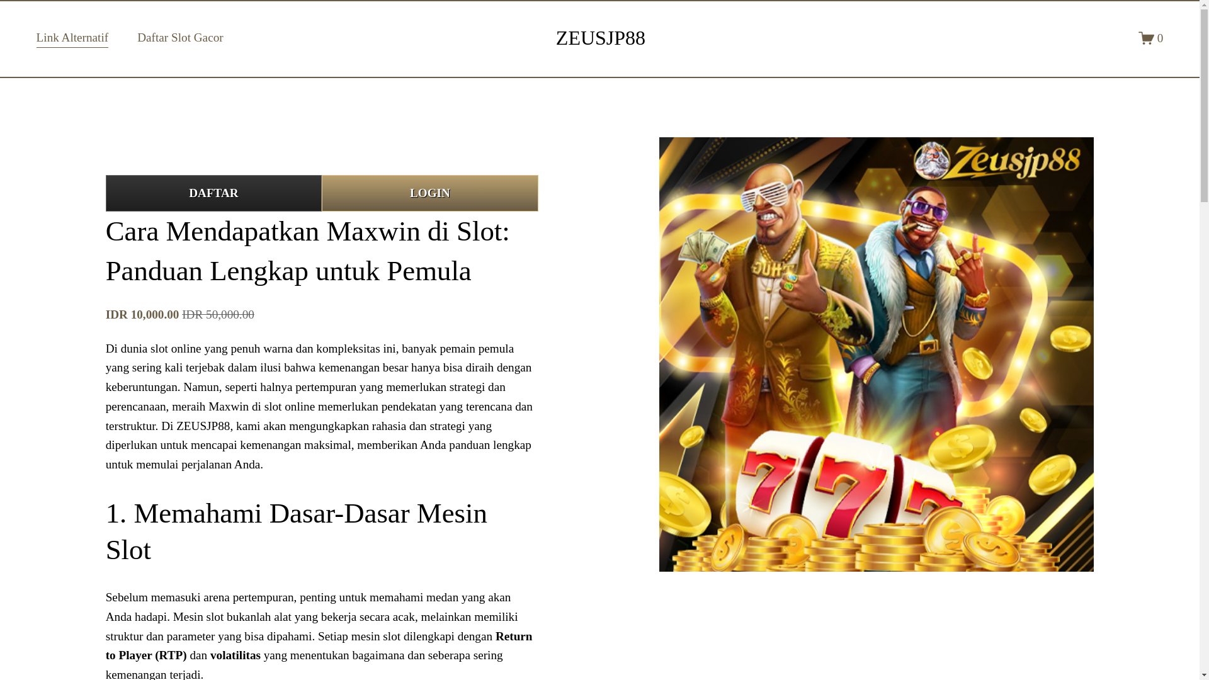  I want to click on LOGIN, so click(429, 193).